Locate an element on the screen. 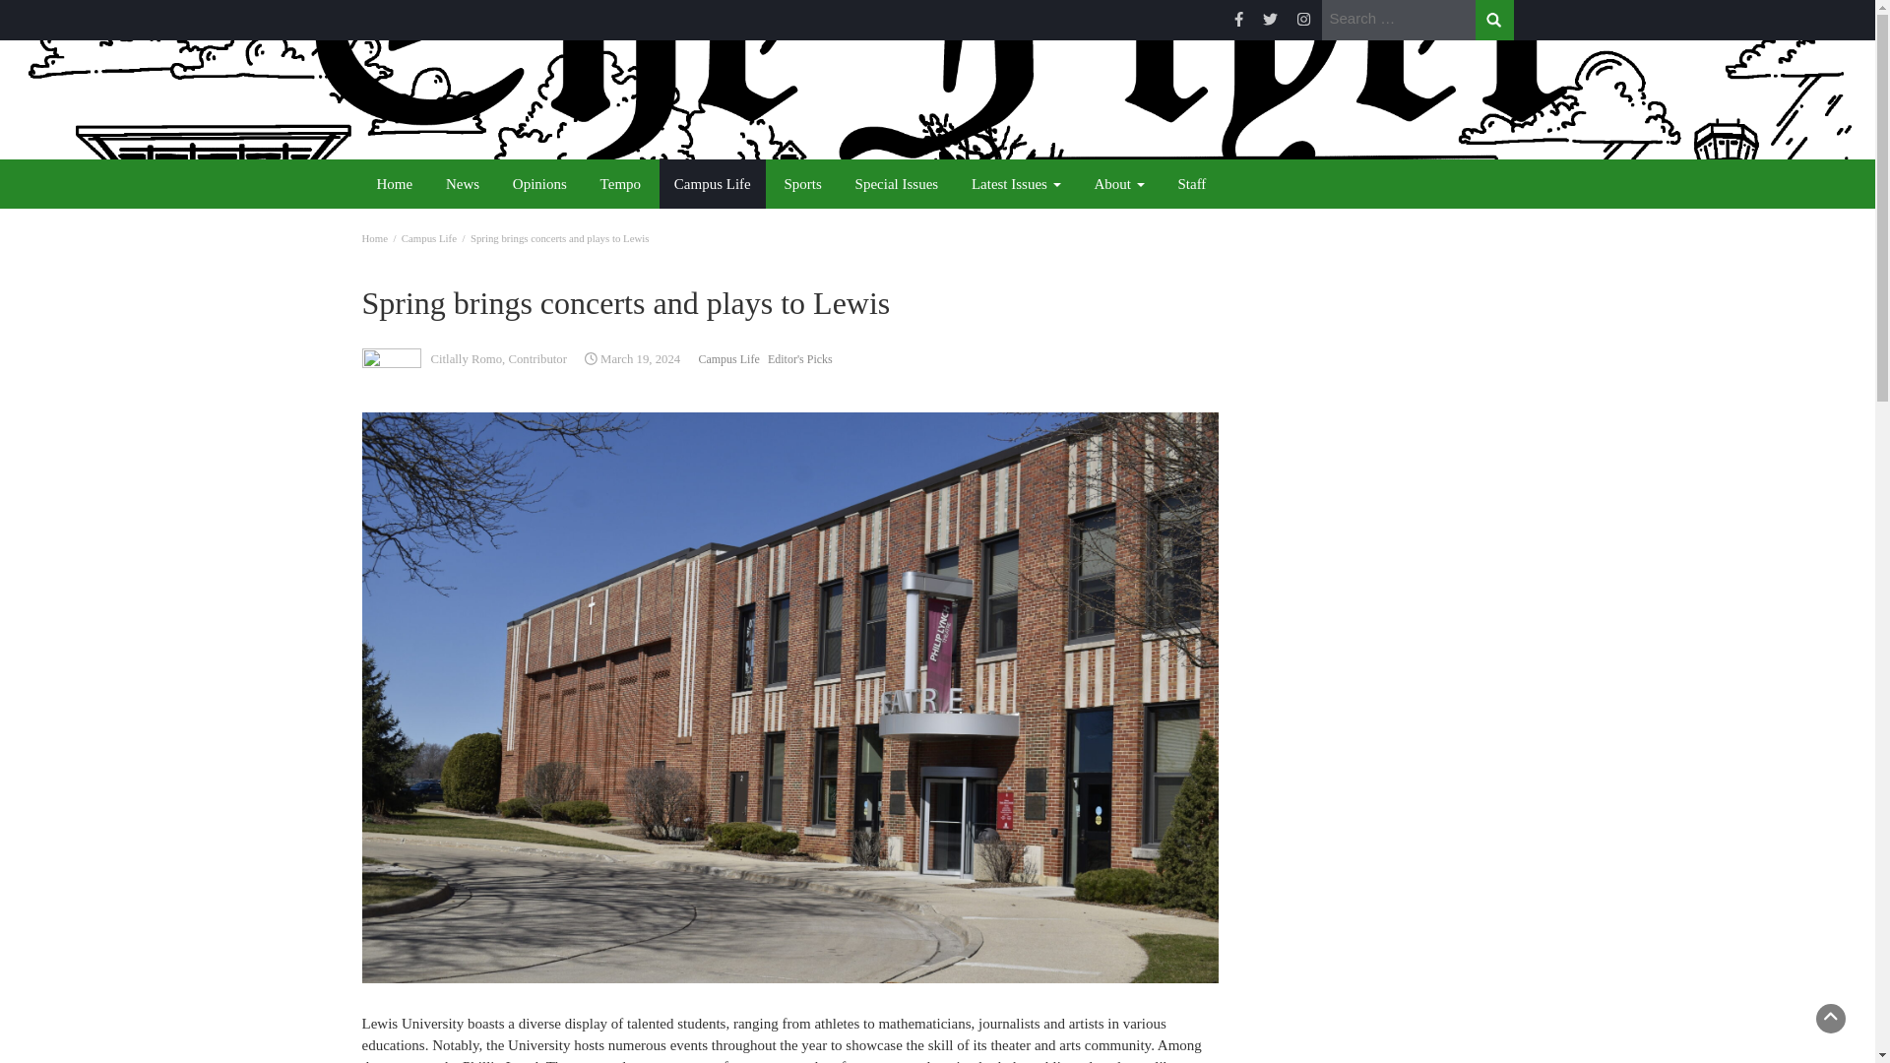 This screenshot has width=1890, height=1063. Home is located at coordinates (374, 238).